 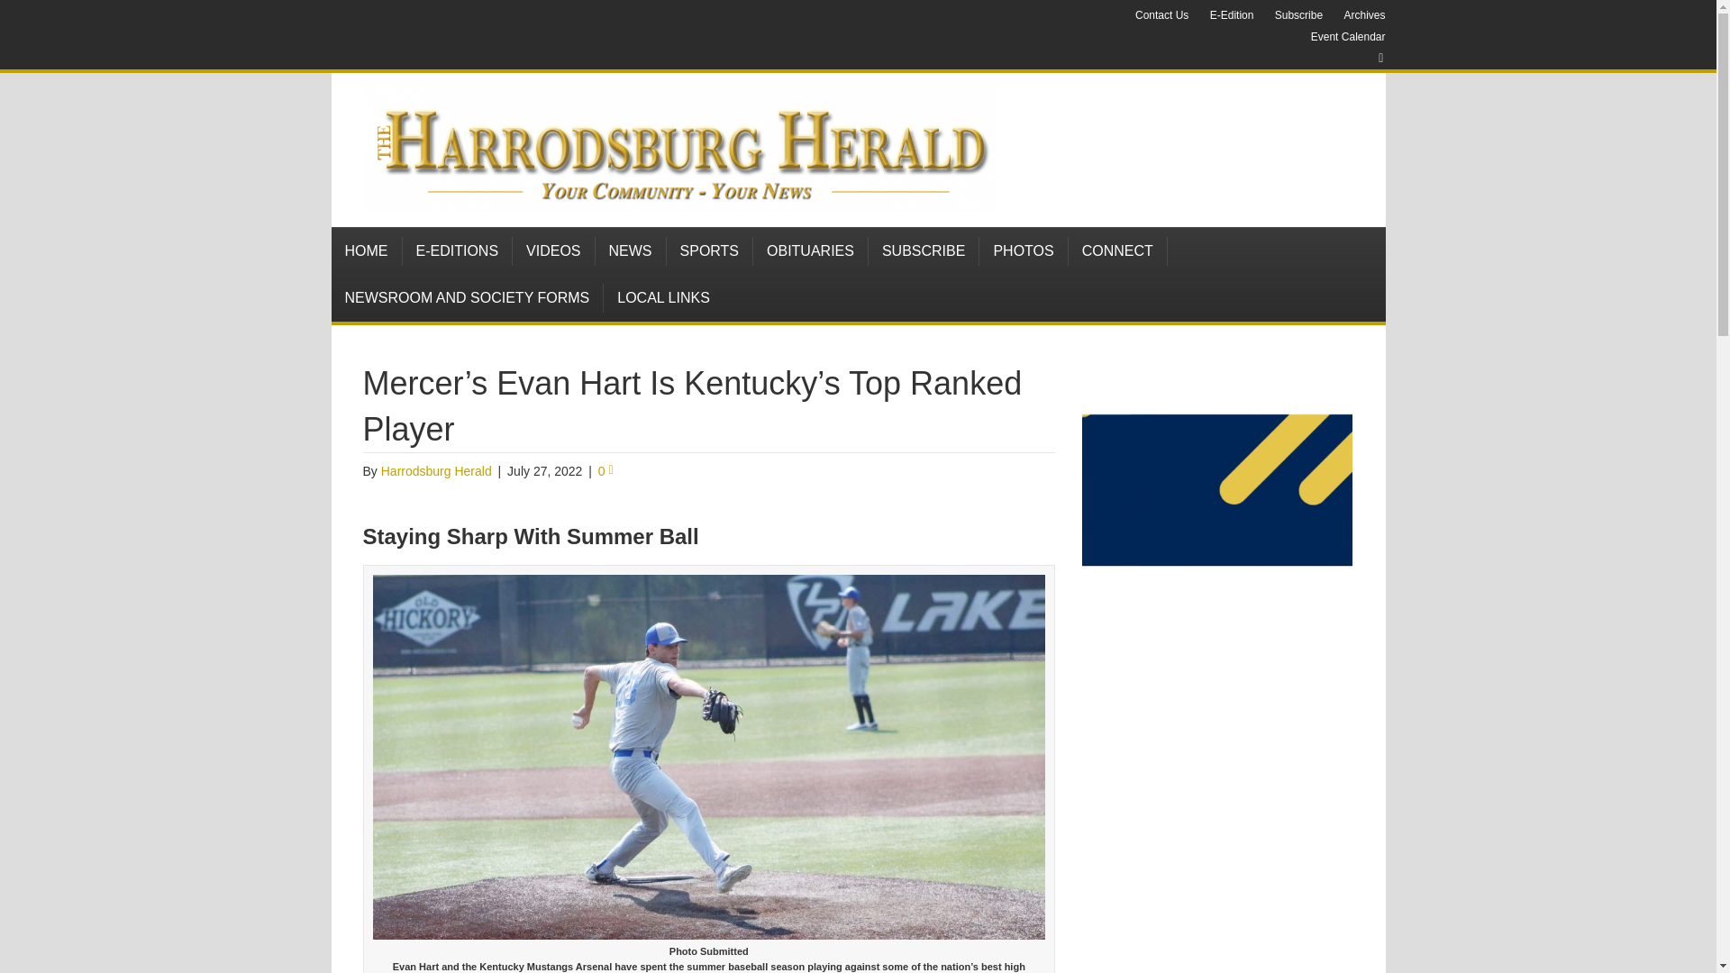 I want to click on CONNECT, so click(x=1118, y=250).